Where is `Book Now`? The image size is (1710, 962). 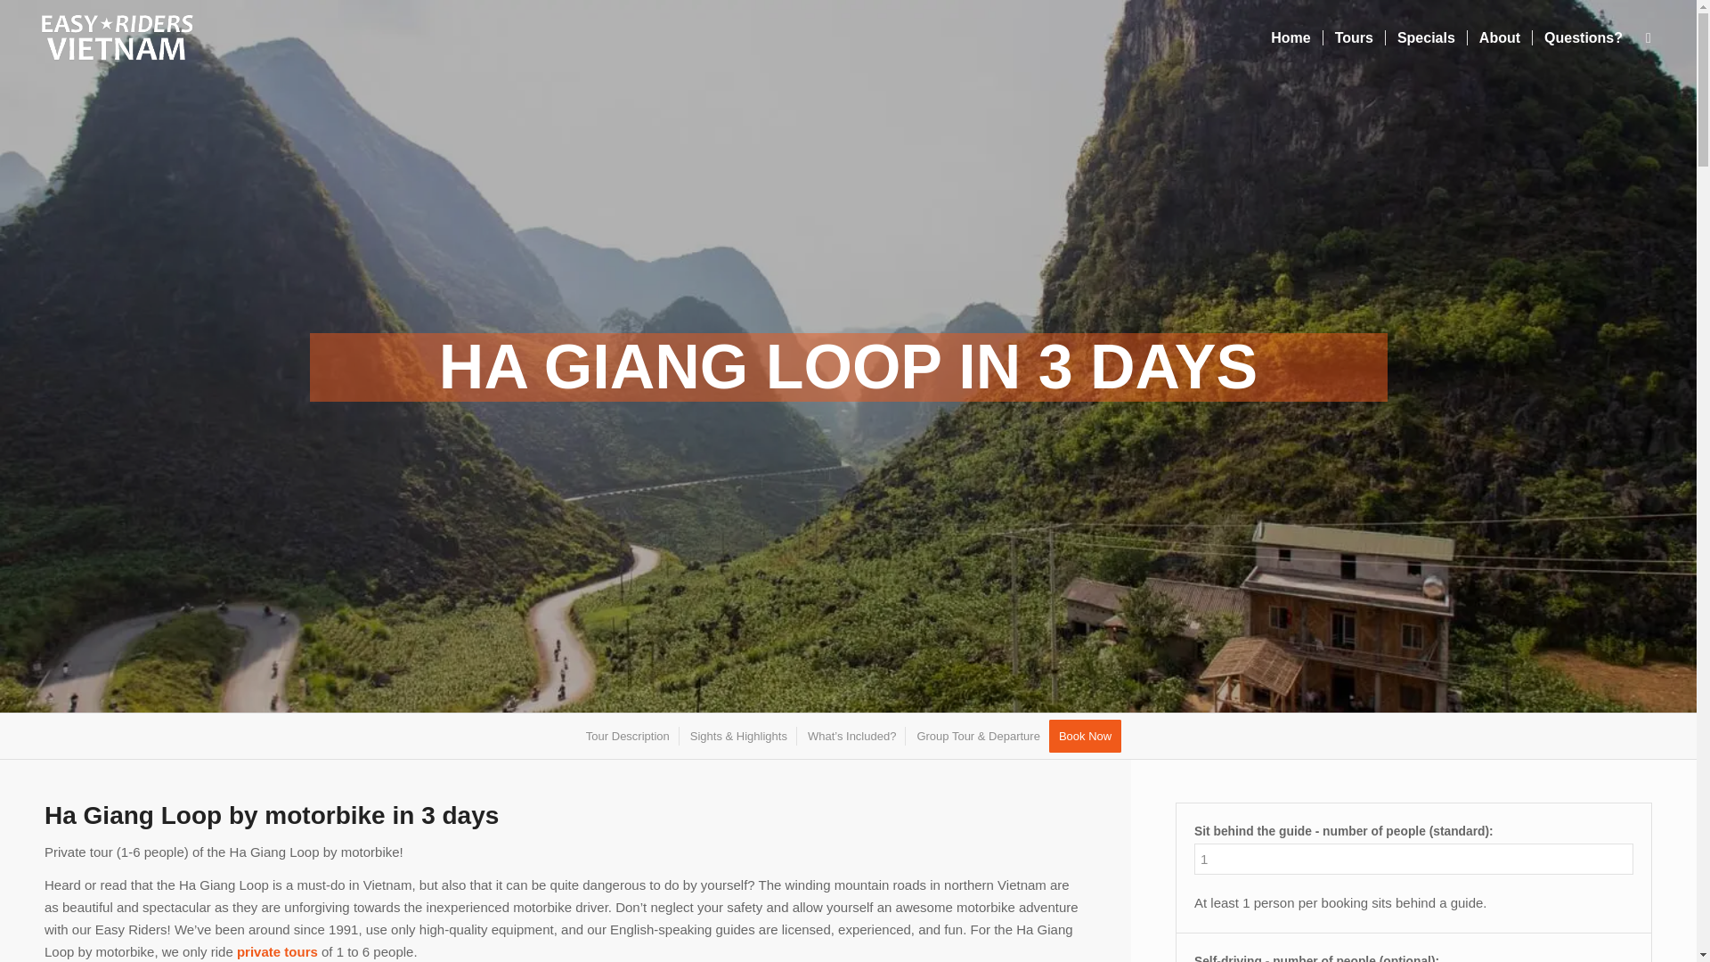 Book Now is located at coordinates (1085, 736).